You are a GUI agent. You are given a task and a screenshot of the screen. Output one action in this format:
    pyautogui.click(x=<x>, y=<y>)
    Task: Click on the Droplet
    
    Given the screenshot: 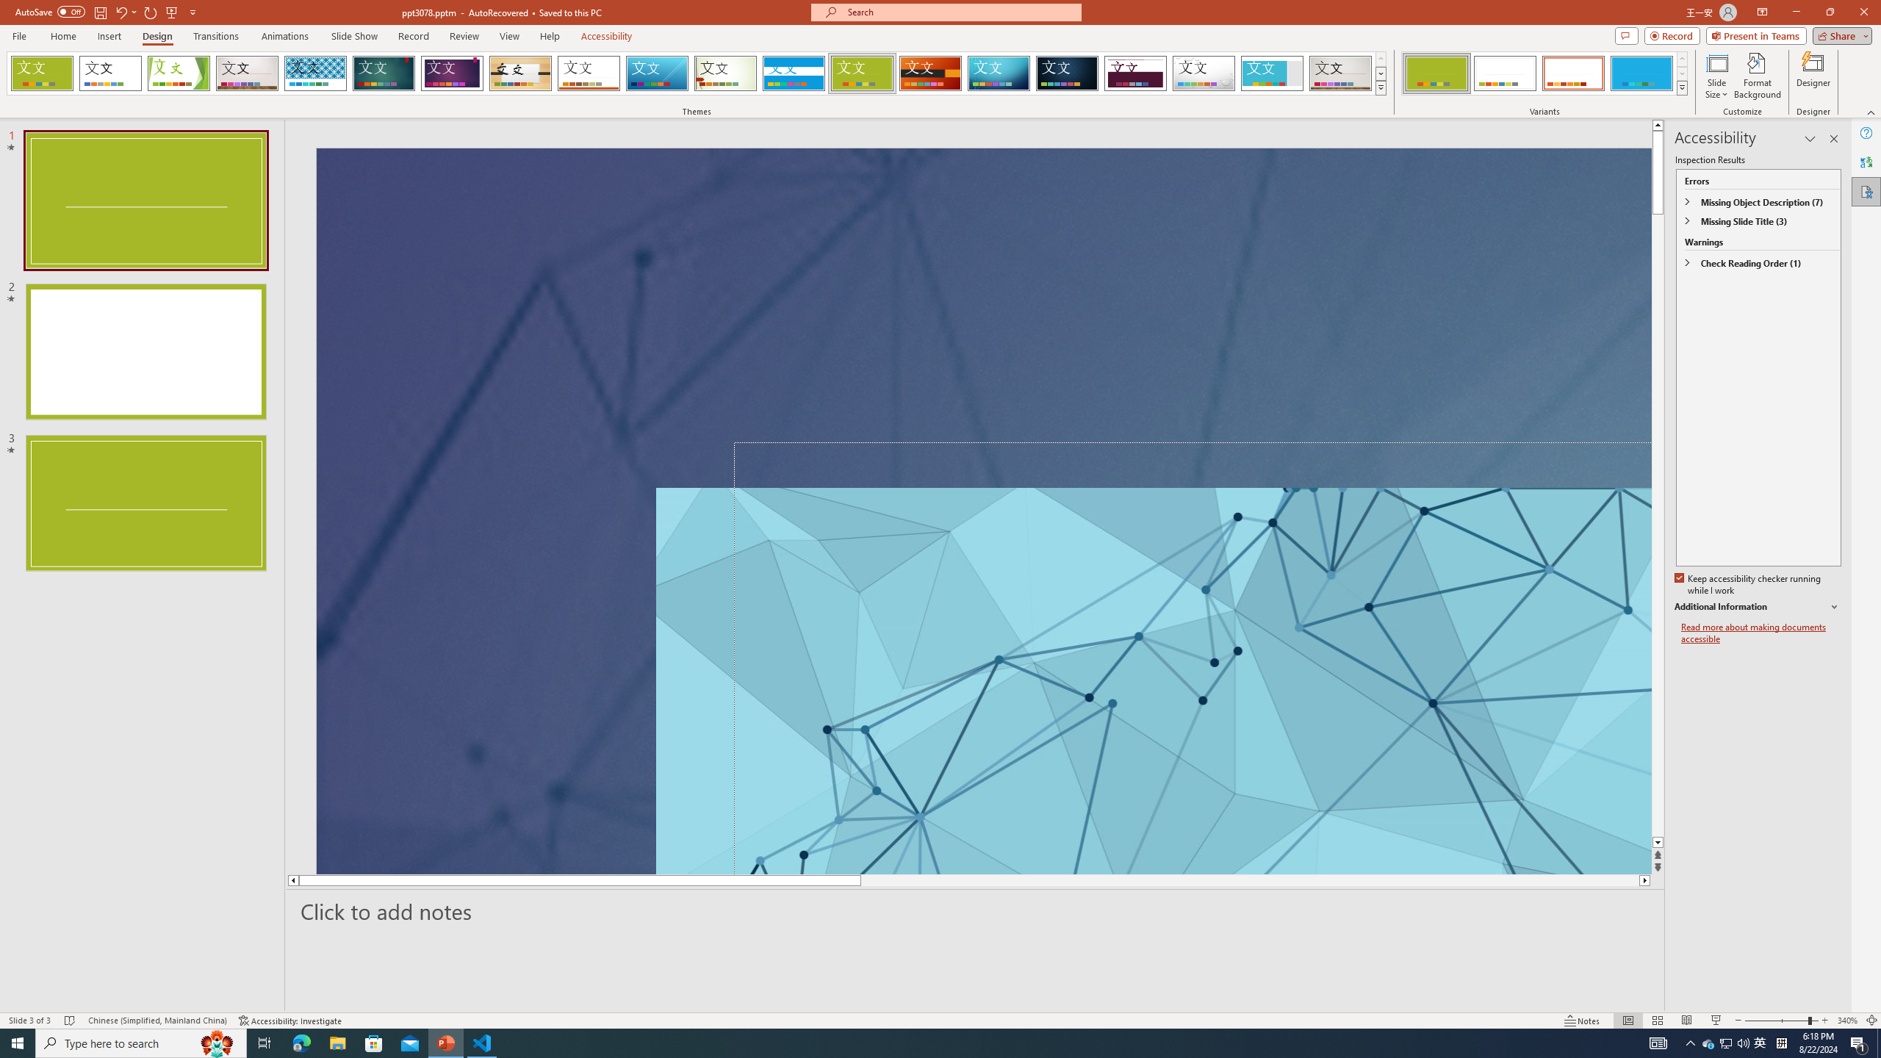 What is the action you would take?
    pyautogui.click(x=1204, y=73)
    